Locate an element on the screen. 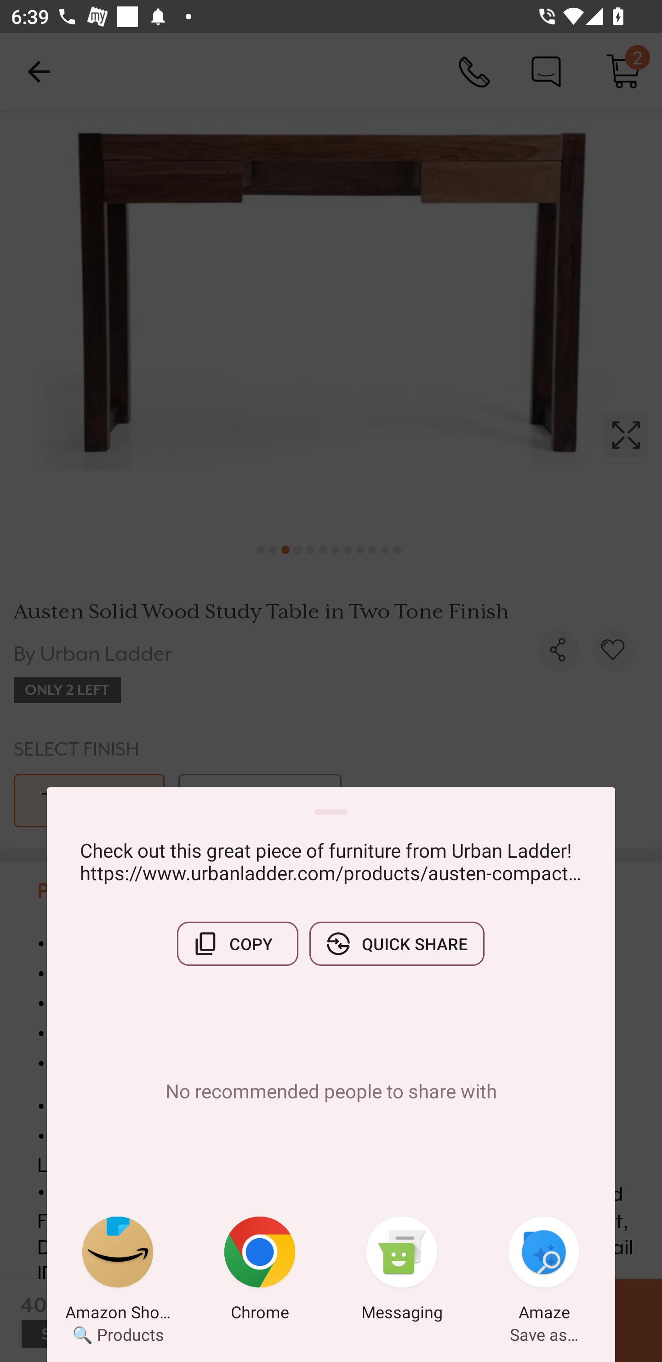  Messaging is located at coordinates (402, 1271).